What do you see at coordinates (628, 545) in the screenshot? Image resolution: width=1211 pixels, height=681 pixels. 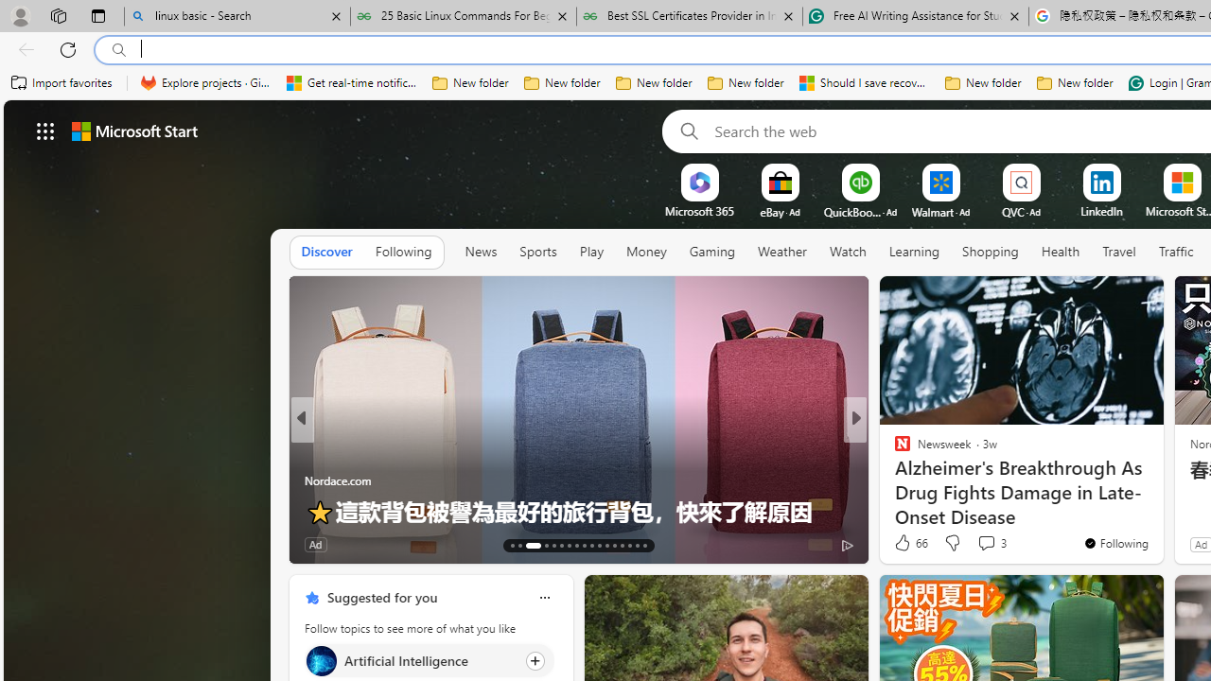 I see `AutomationID: tab-27` at bounding box center [628, 545].